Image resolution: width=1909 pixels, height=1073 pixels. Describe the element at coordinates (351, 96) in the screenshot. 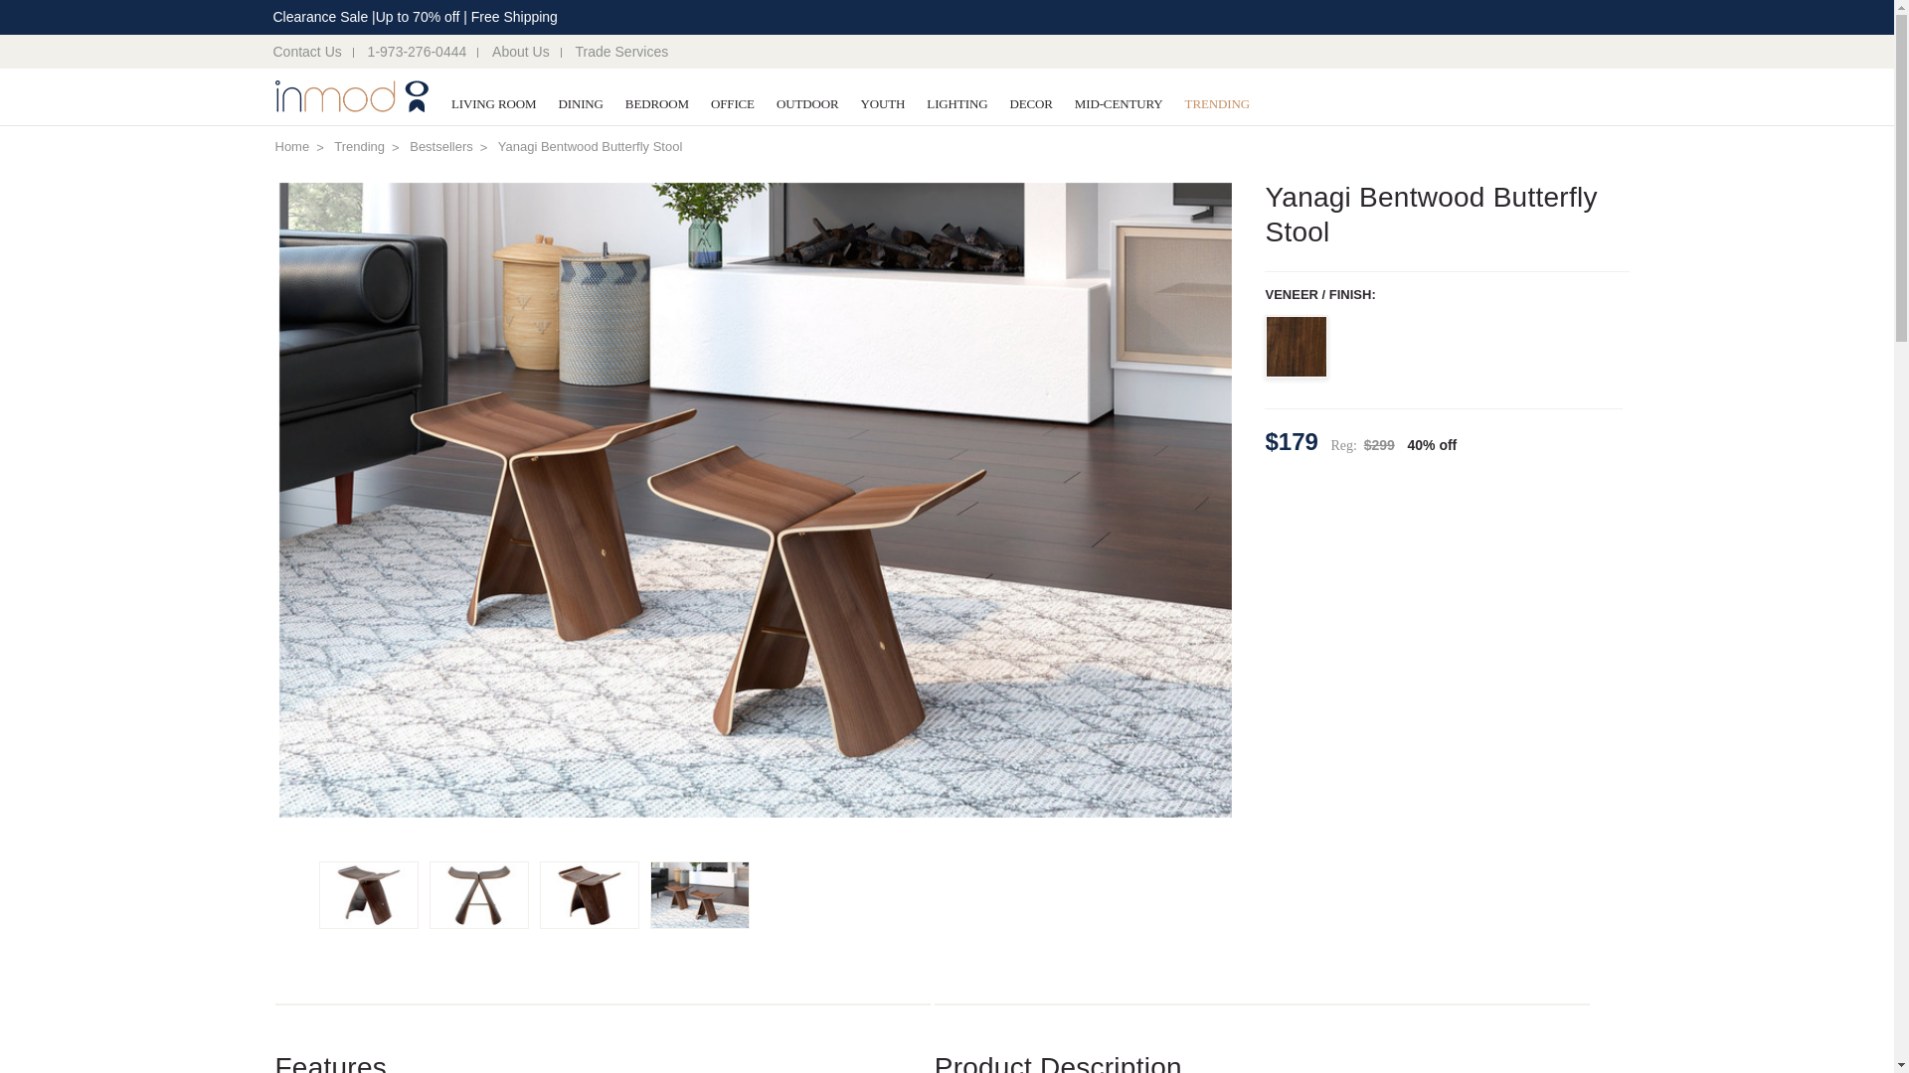

I see `Inmod` at that location.